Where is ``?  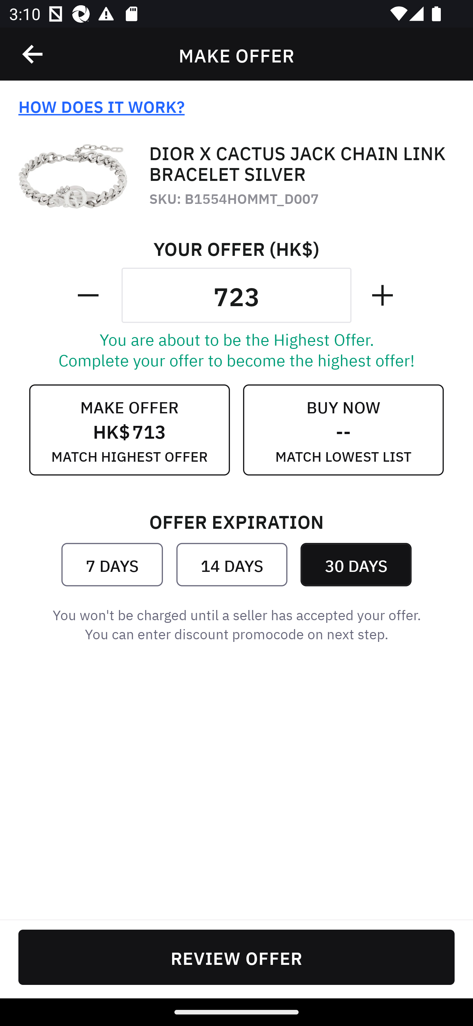  is located at coordinates (33, 54).